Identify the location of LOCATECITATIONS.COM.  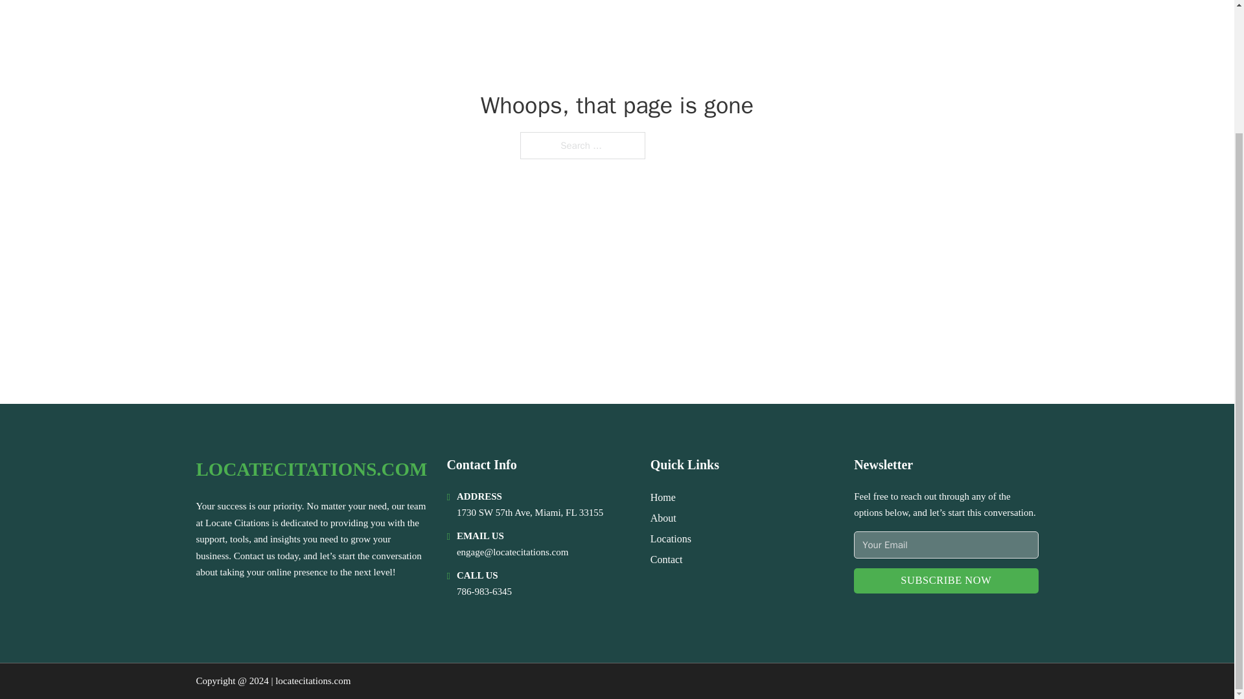
(311, 469).